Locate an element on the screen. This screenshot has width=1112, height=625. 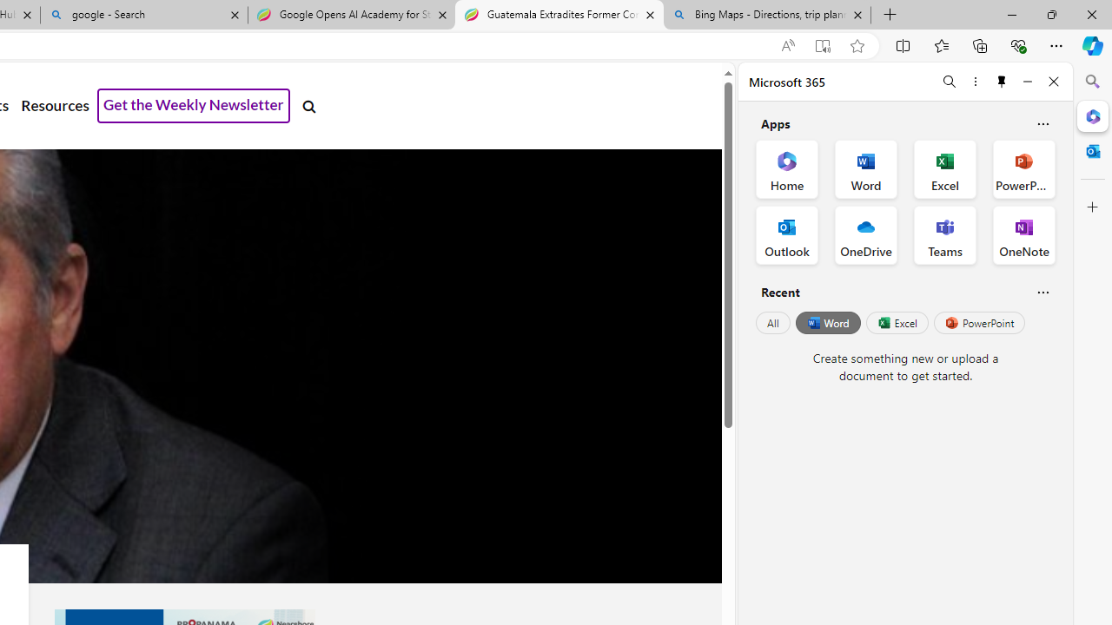
Excel is located at coordinates (897, 323).